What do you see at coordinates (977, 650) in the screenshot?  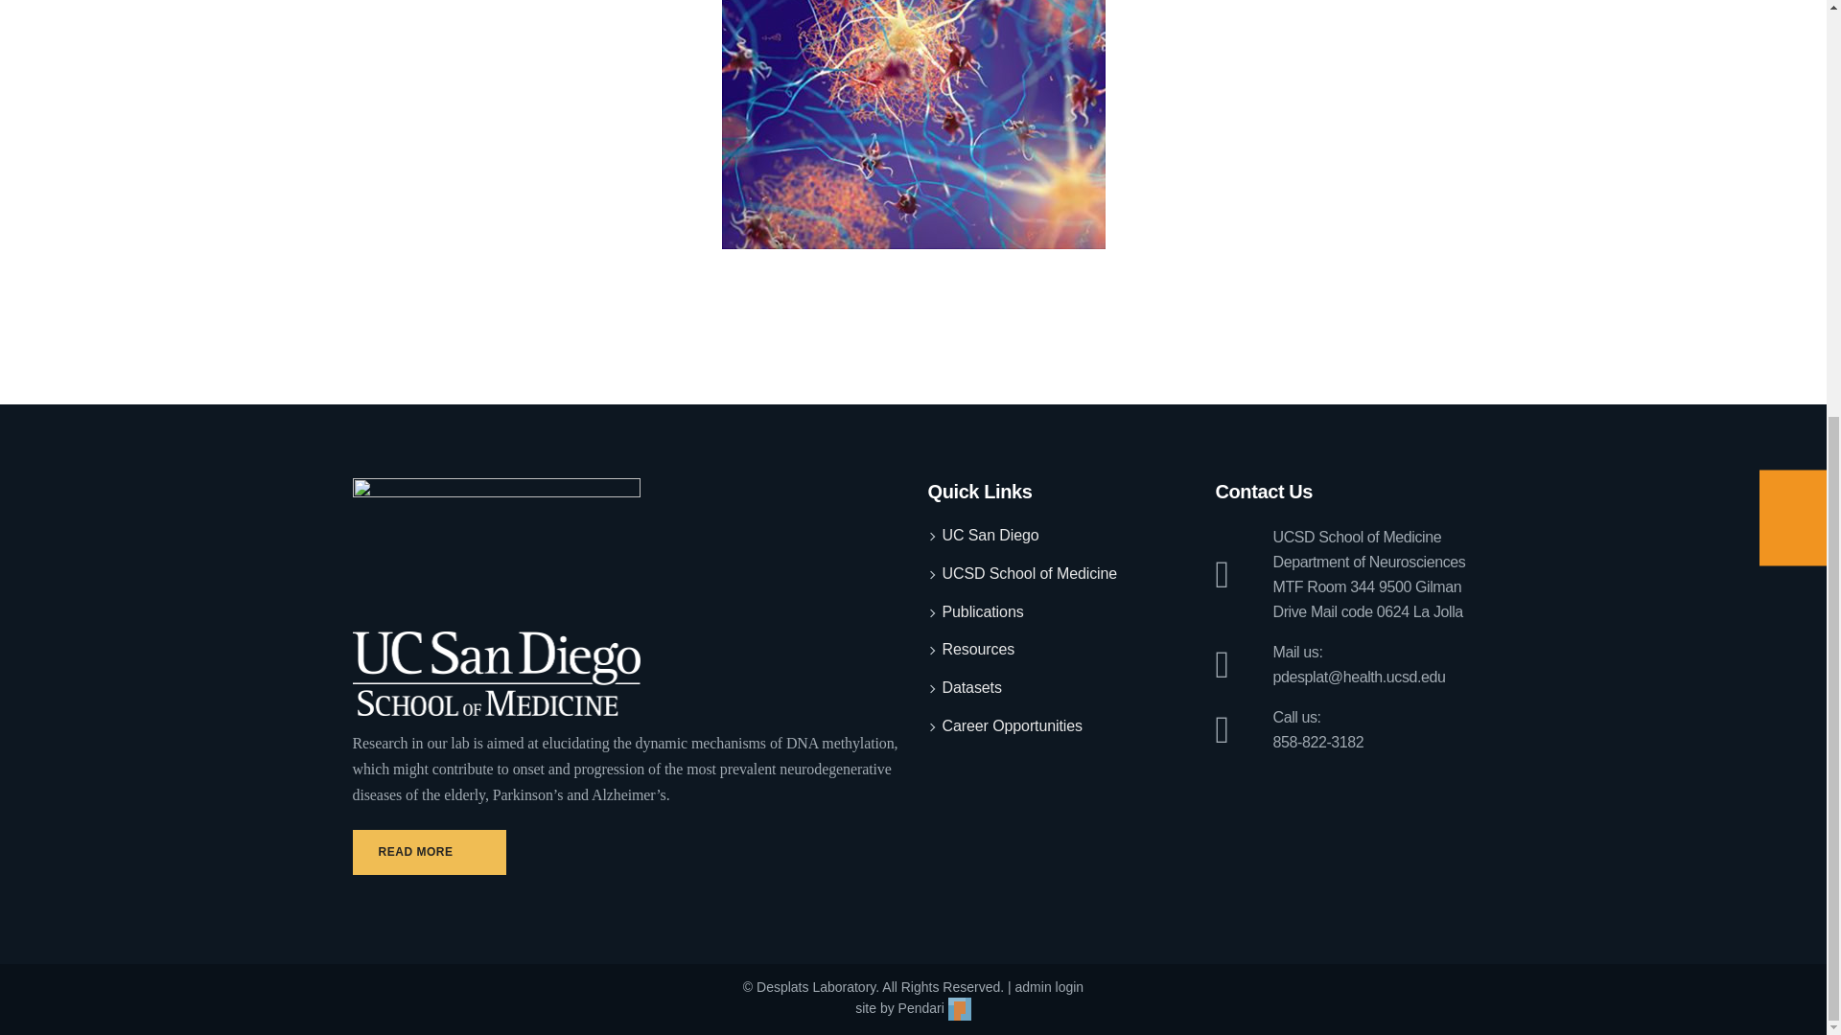 I see `Resources` at bounding box center [977, 650].